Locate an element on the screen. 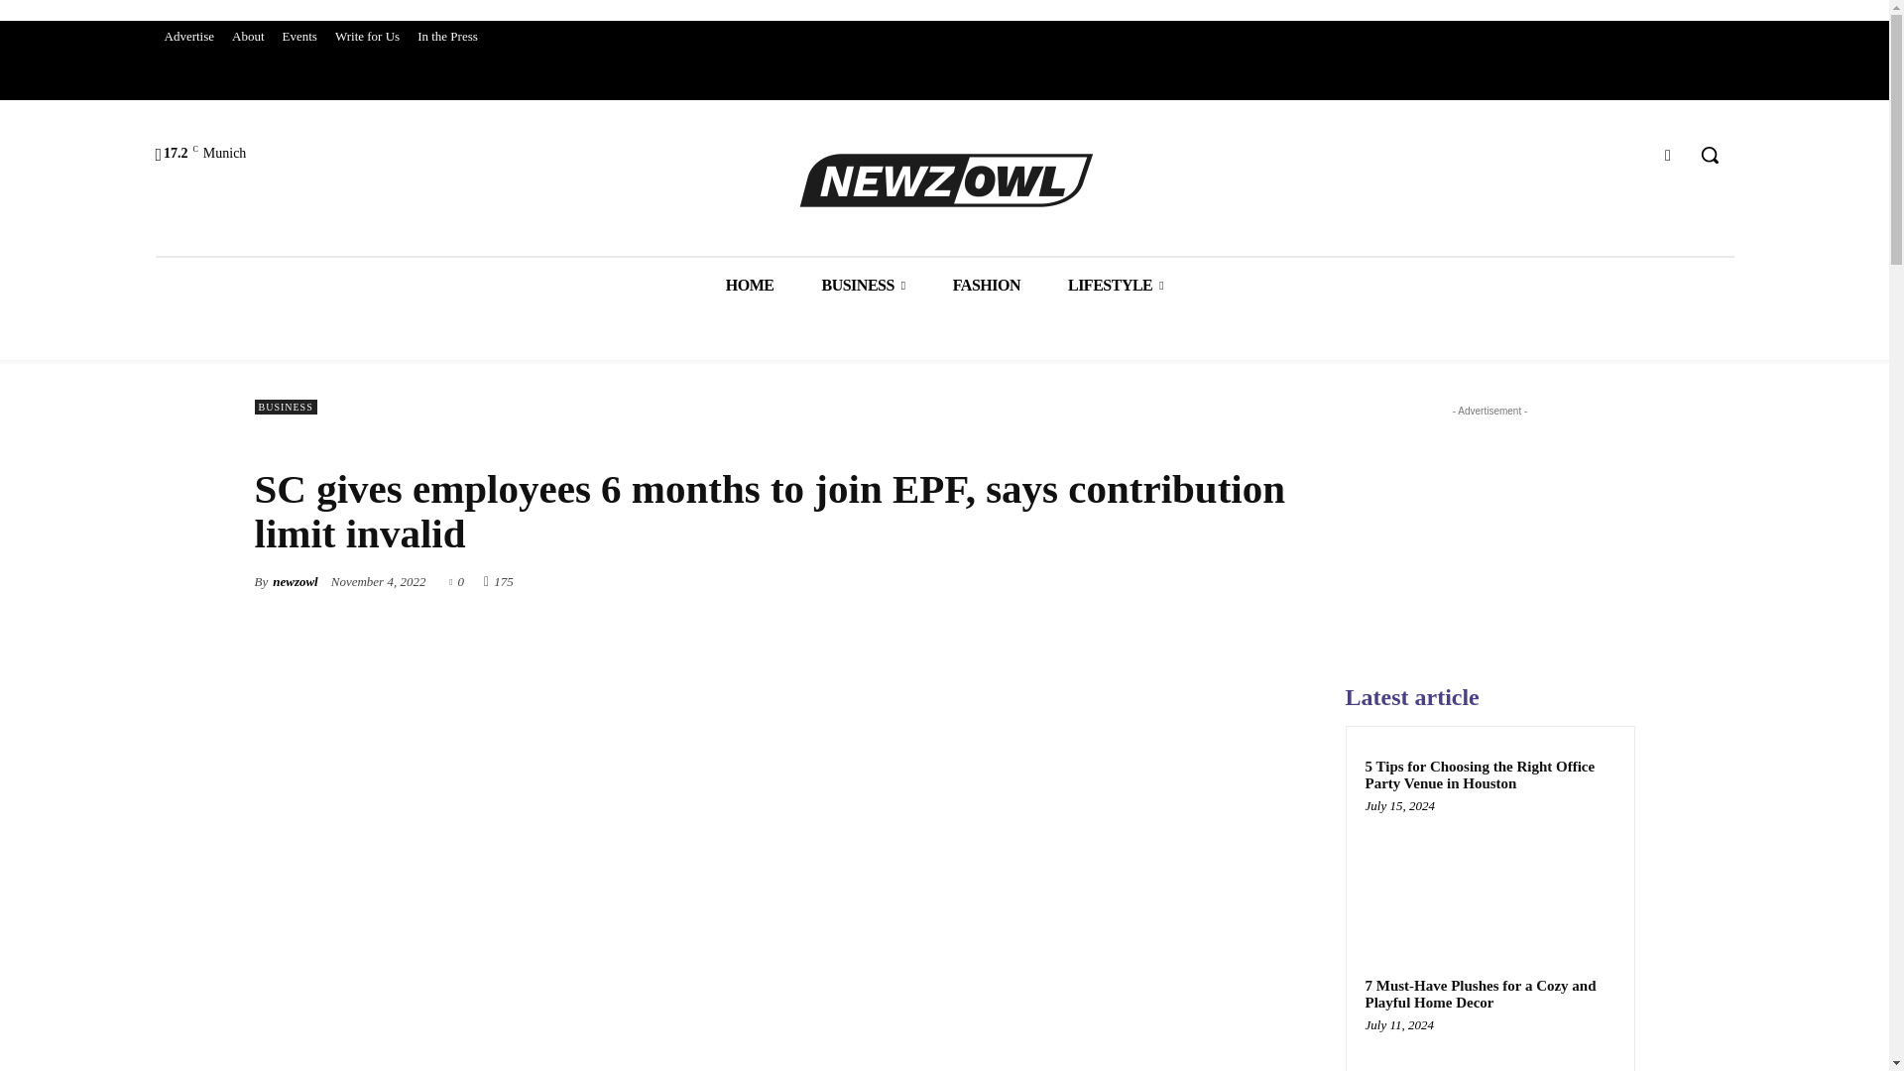 Image resolution: width=1904 pixels, height=1071 pixels. In the Press is located at coordinates (448, 36).